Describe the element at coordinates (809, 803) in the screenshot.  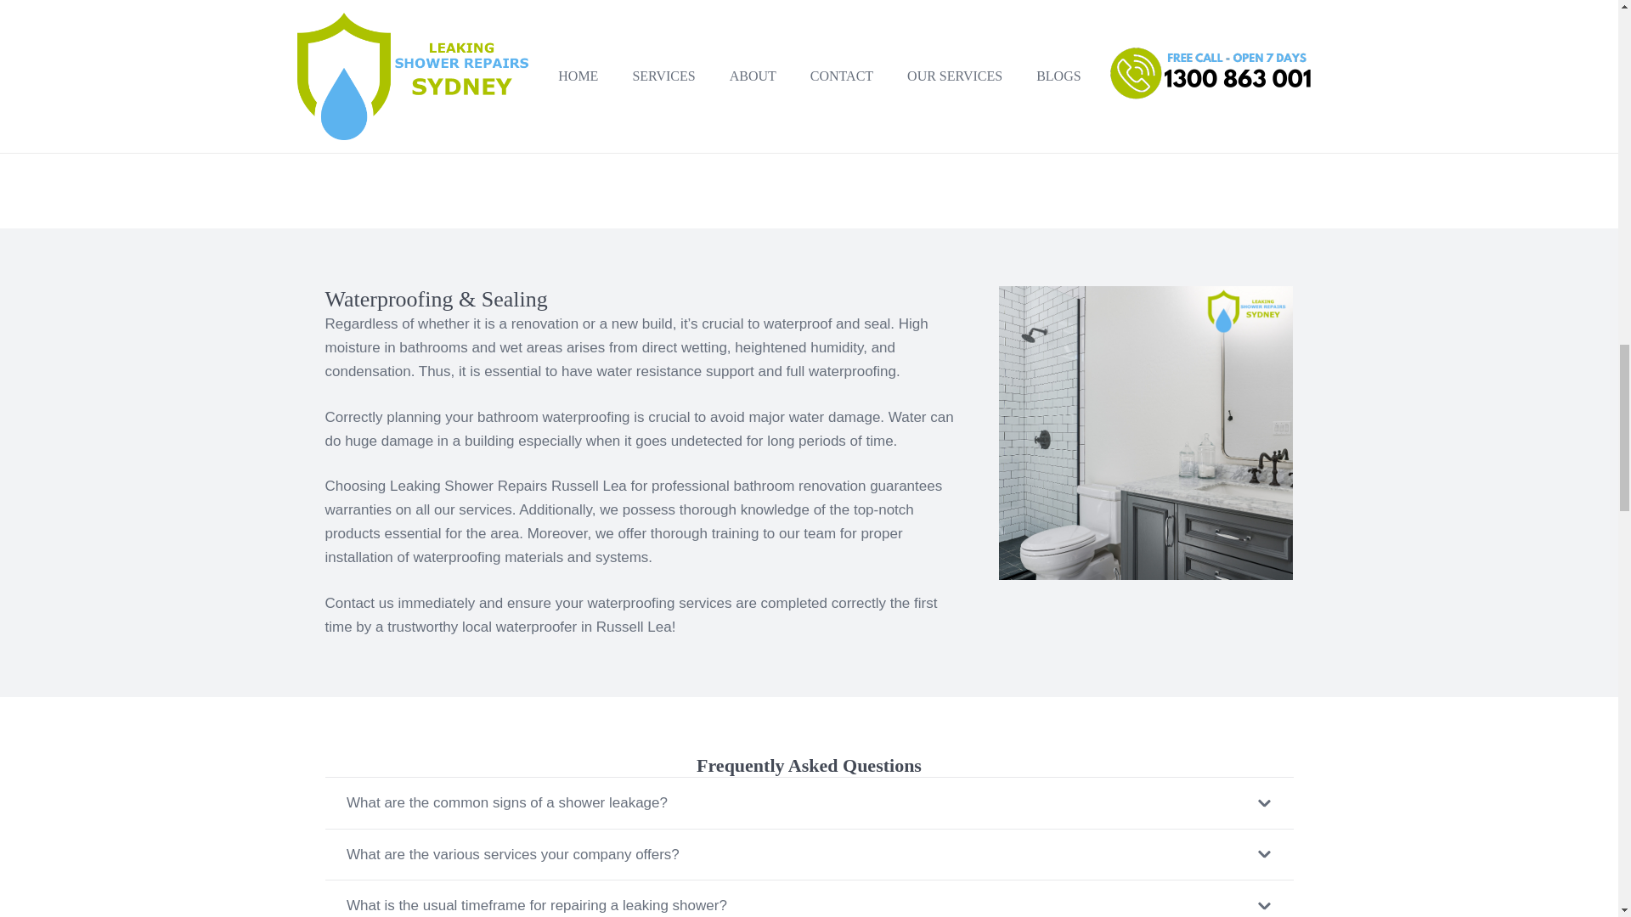
I see `What are the common signs of a shower leakage?` at that location.